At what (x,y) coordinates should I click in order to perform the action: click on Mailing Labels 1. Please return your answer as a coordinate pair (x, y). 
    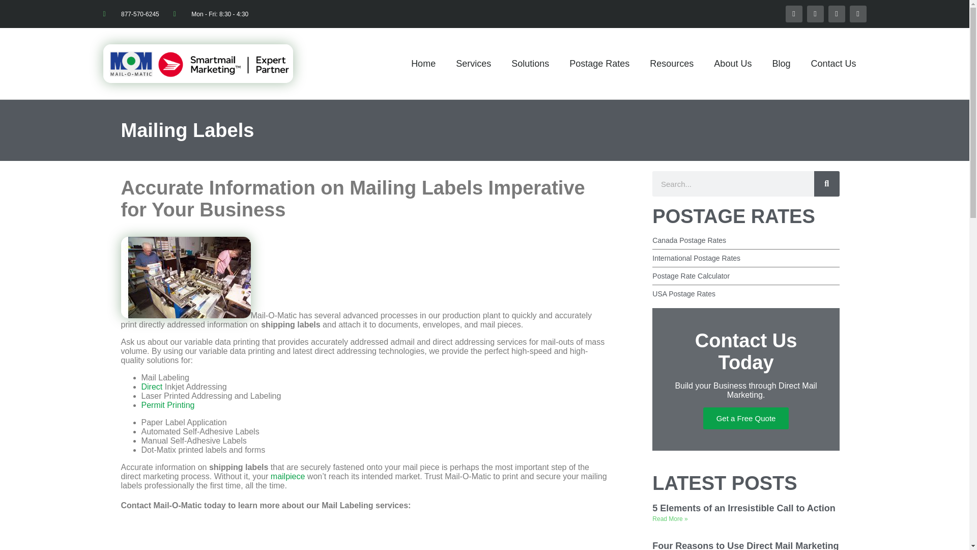
    Looking at the image, I should click on (186, 278).